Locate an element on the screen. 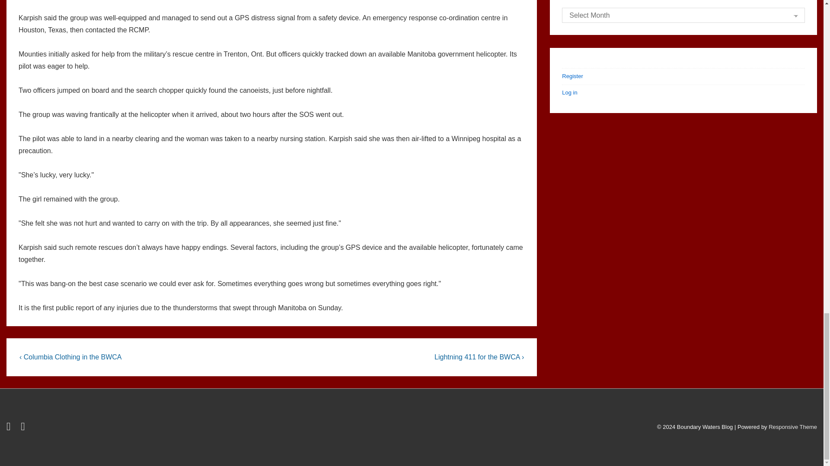 The height and width of the screenshot is (466, 830). twitter is located at coordinates (10, 428).